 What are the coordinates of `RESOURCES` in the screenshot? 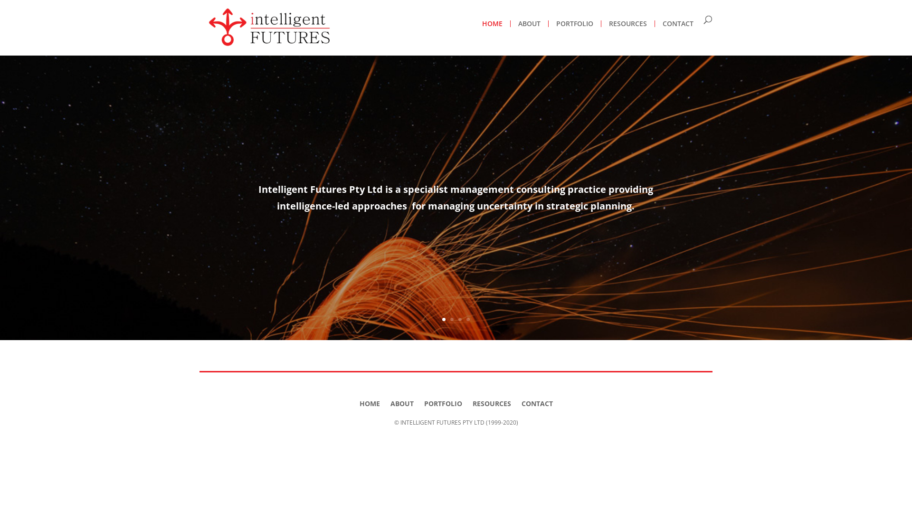 It's located at (491, 402).